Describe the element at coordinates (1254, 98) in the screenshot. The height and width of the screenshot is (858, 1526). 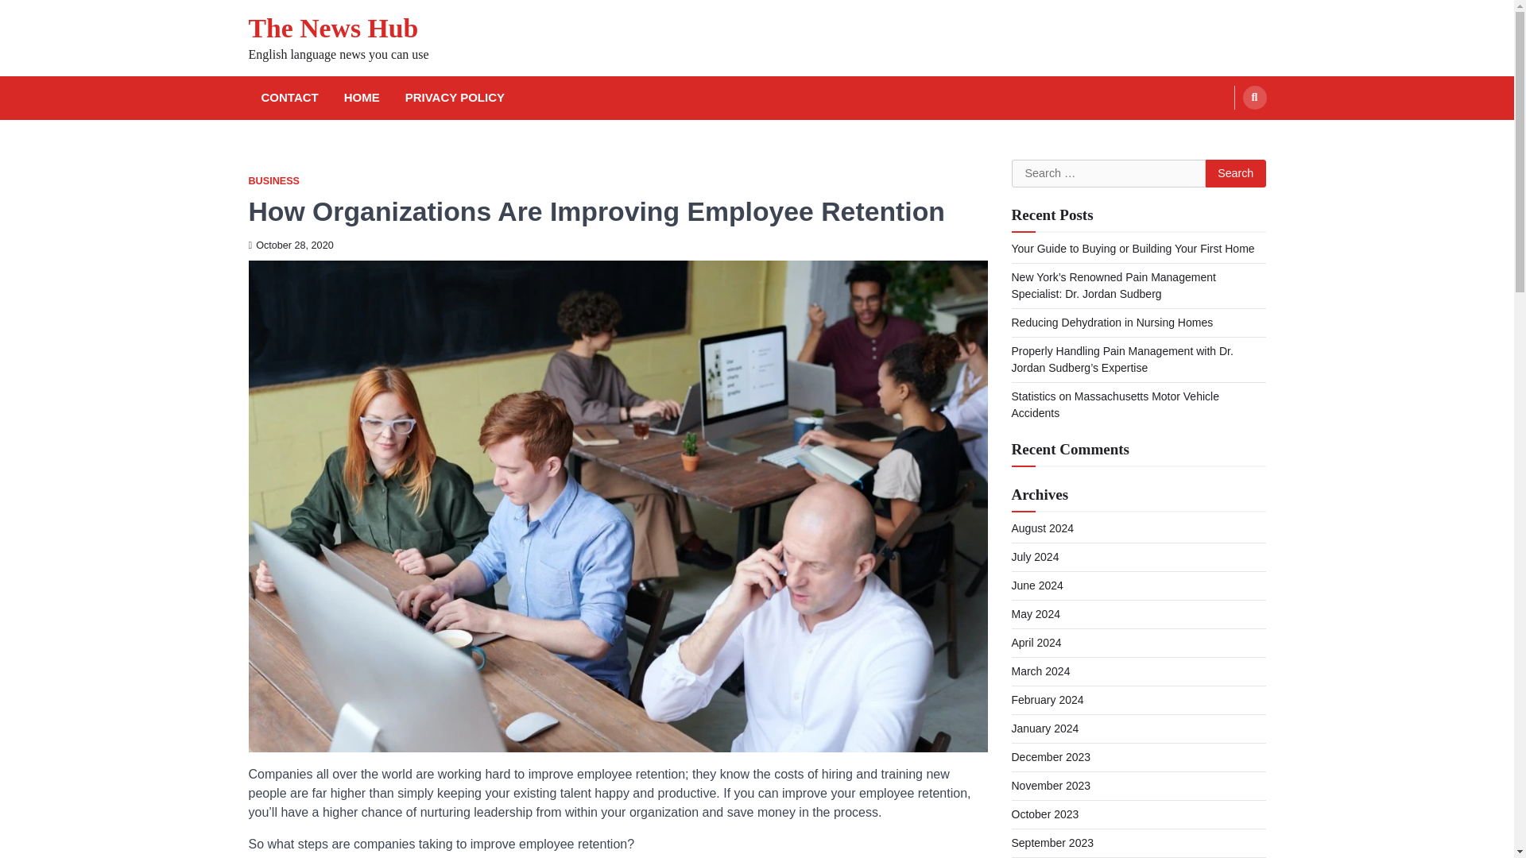
I see `Search` at that location.